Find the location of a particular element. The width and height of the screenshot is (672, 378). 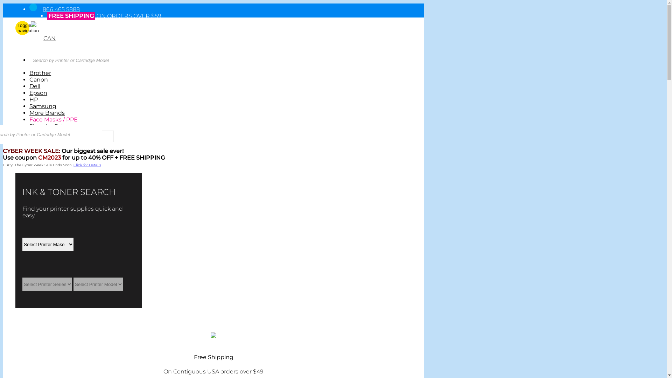

866 465 5888 is located at coordinates (61, 9).